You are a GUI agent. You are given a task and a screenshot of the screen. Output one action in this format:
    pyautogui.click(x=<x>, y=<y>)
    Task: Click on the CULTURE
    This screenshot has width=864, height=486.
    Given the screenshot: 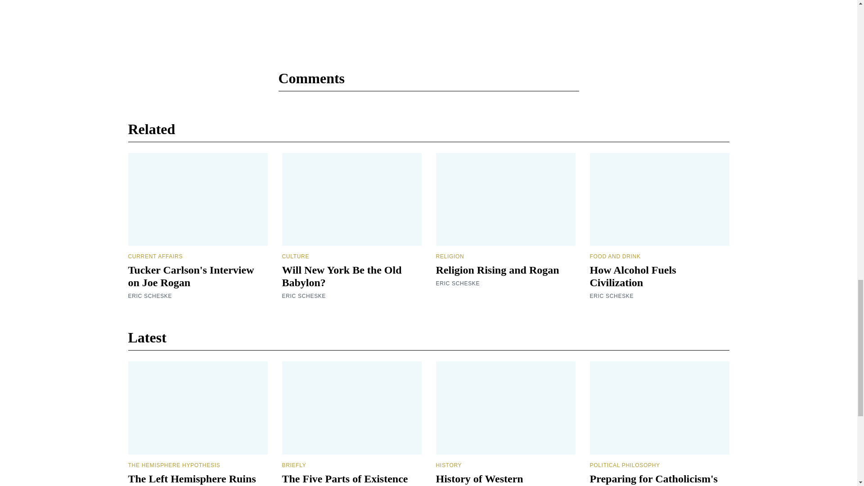 What is the action you would take?
    pyautogui.click(x=295, y=256)
    